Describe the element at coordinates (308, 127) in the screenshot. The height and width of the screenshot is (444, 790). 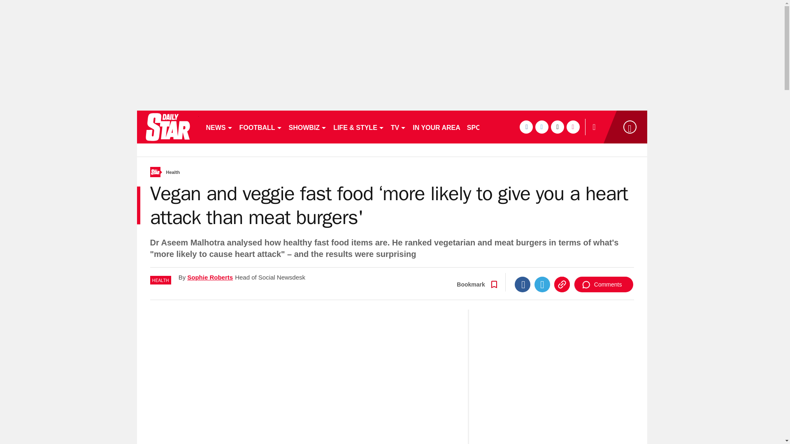
I see `SHOWBIZ` at that location.